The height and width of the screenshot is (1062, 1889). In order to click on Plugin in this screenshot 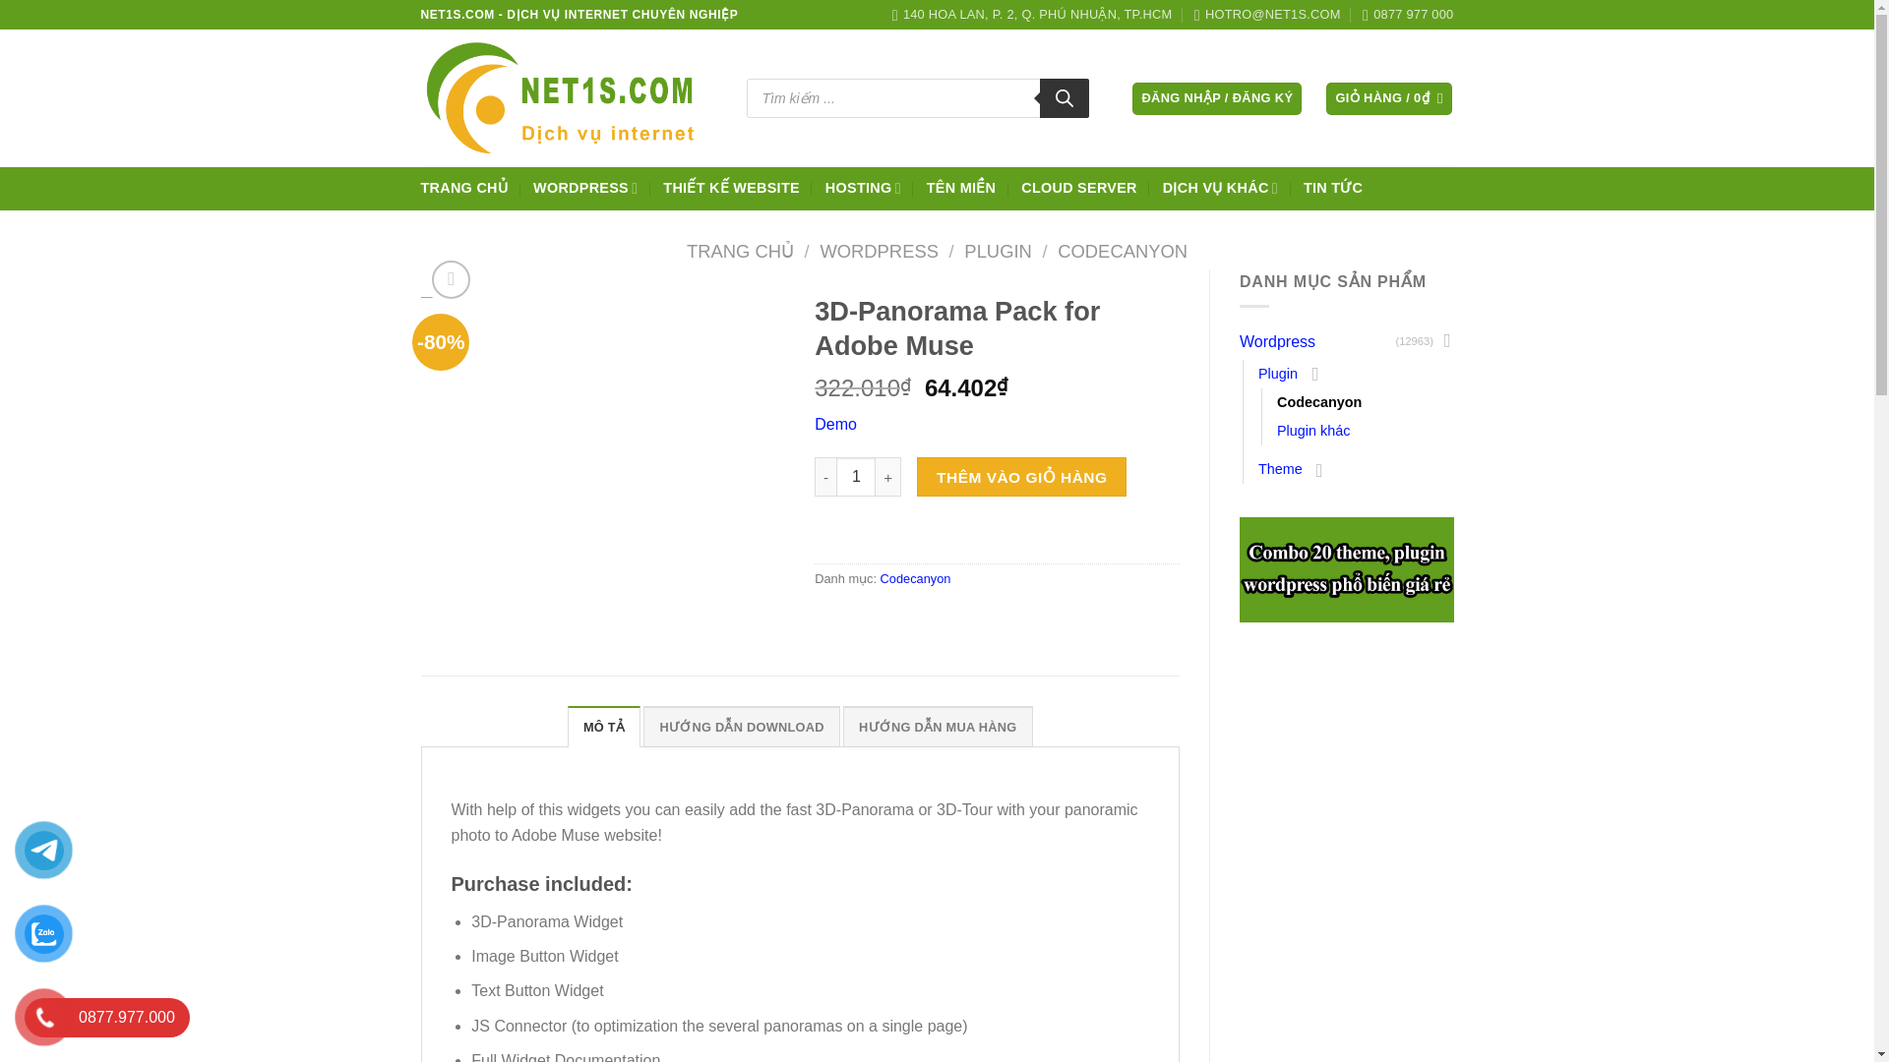, I will do `click(1277, 374)`.